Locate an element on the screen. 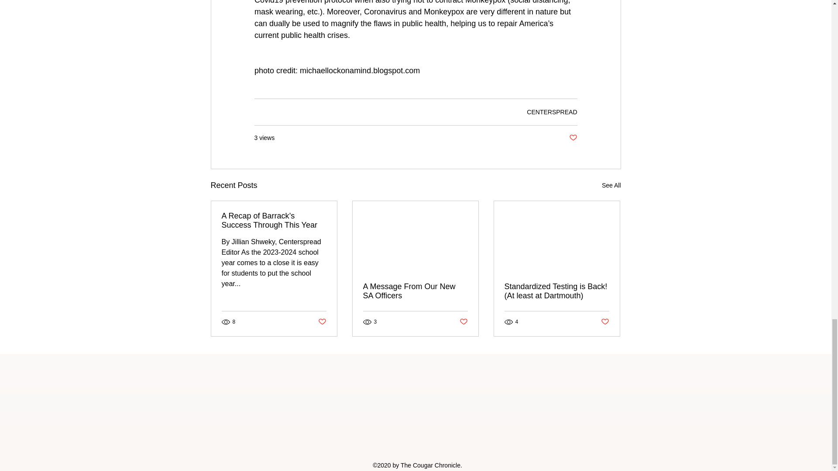 The width and height of the screenshot is (838, 471). Post not marked as liked is located at coordinates (464, 322).